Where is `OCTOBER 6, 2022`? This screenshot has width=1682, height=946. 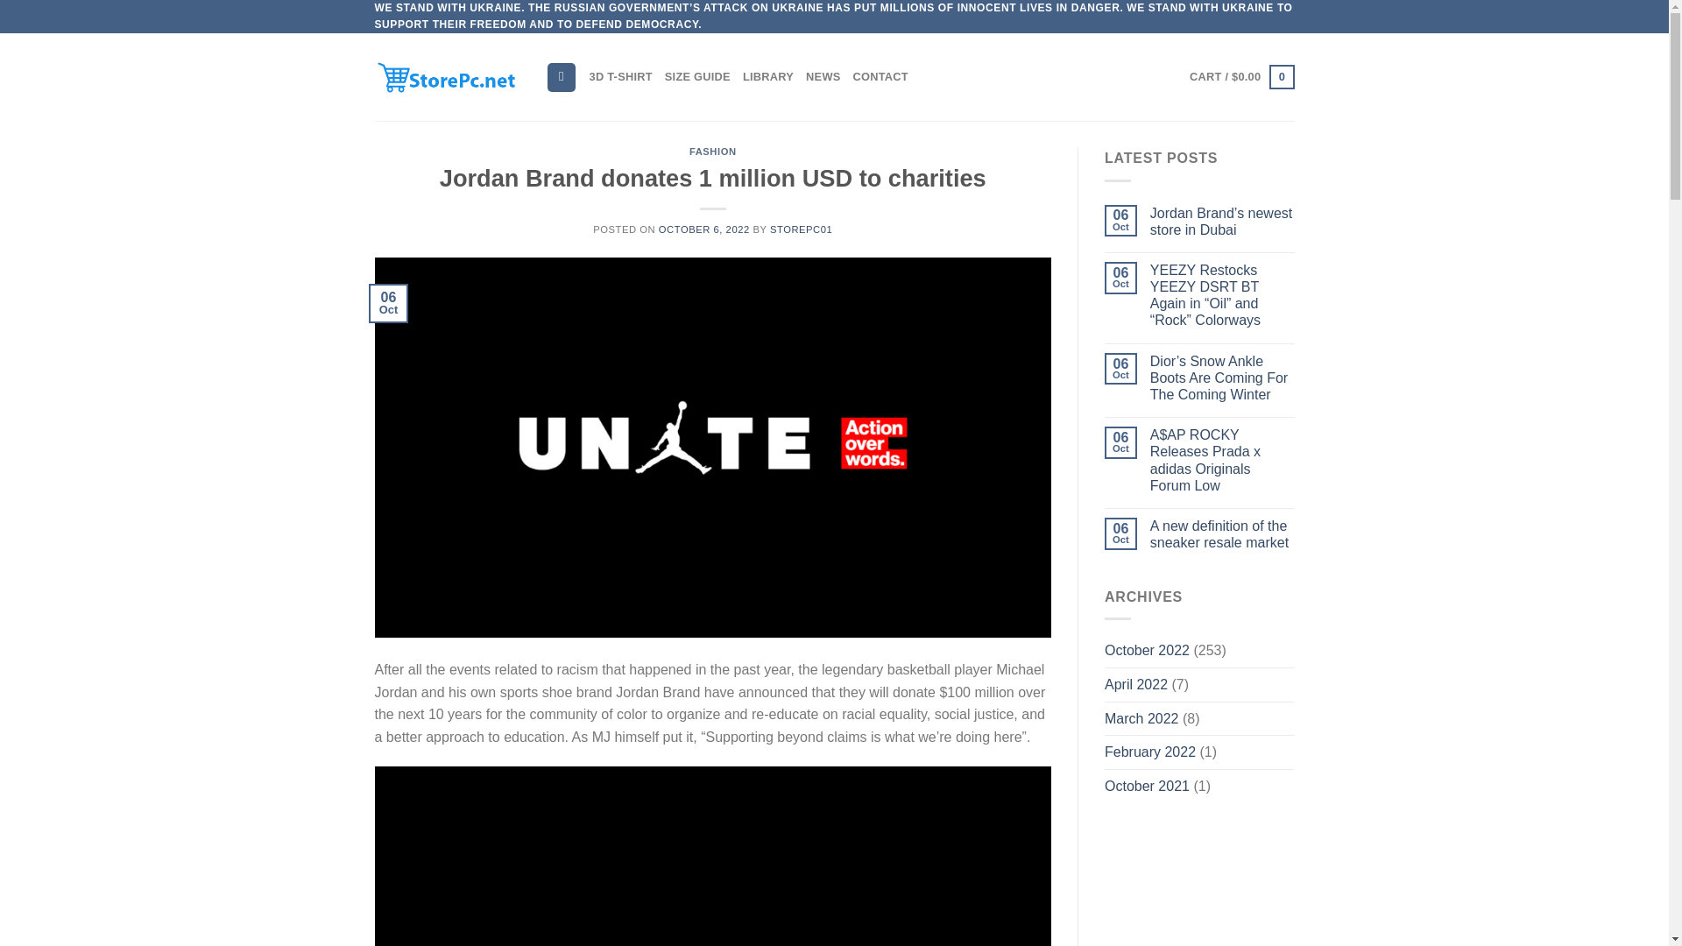 OCTOBER 6, 2022 is located at coordinates (704, 229).